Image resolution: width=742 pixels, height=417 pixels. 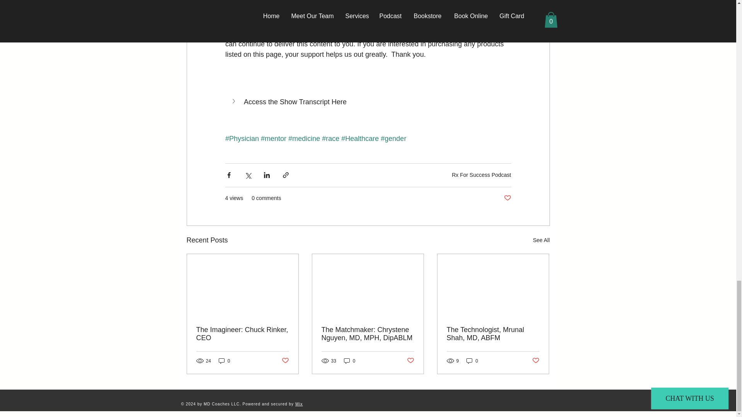 What do you see at coordinates (284, 361) in the screenshot?
I see `Post not marked as liked` at bounding box center [284, 361].